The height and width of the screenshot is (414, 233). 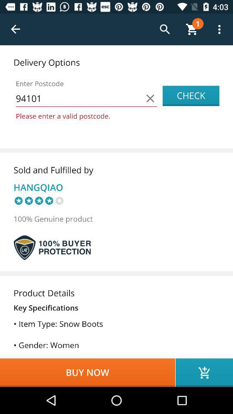 What do you see at coordinates (16, 29) in the screenshot?
I see `go back` at bounding box center [16, 29].